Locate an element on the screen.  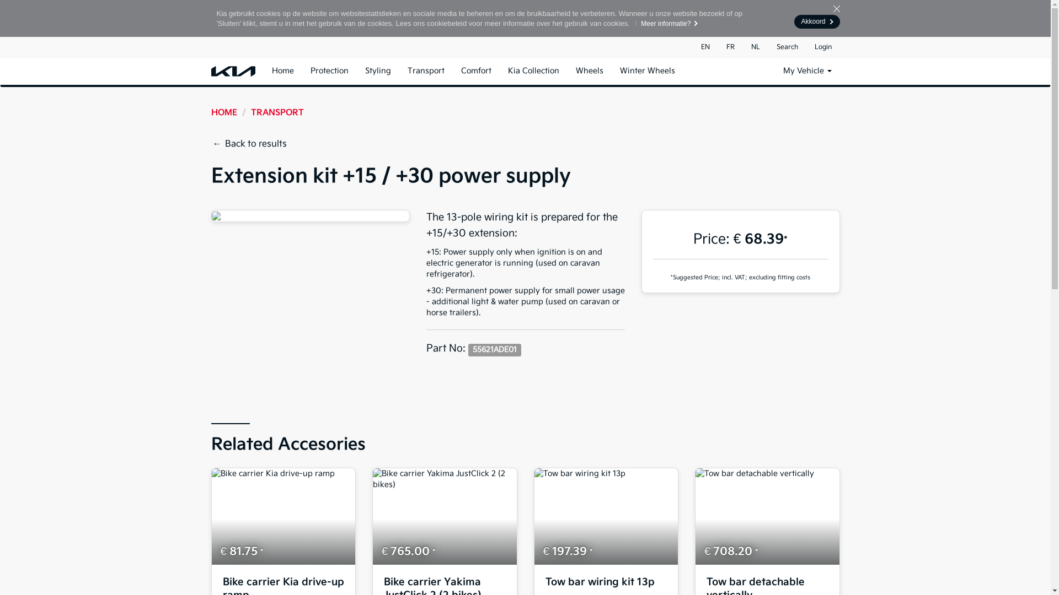
FR is located at coordinates (730, 47).